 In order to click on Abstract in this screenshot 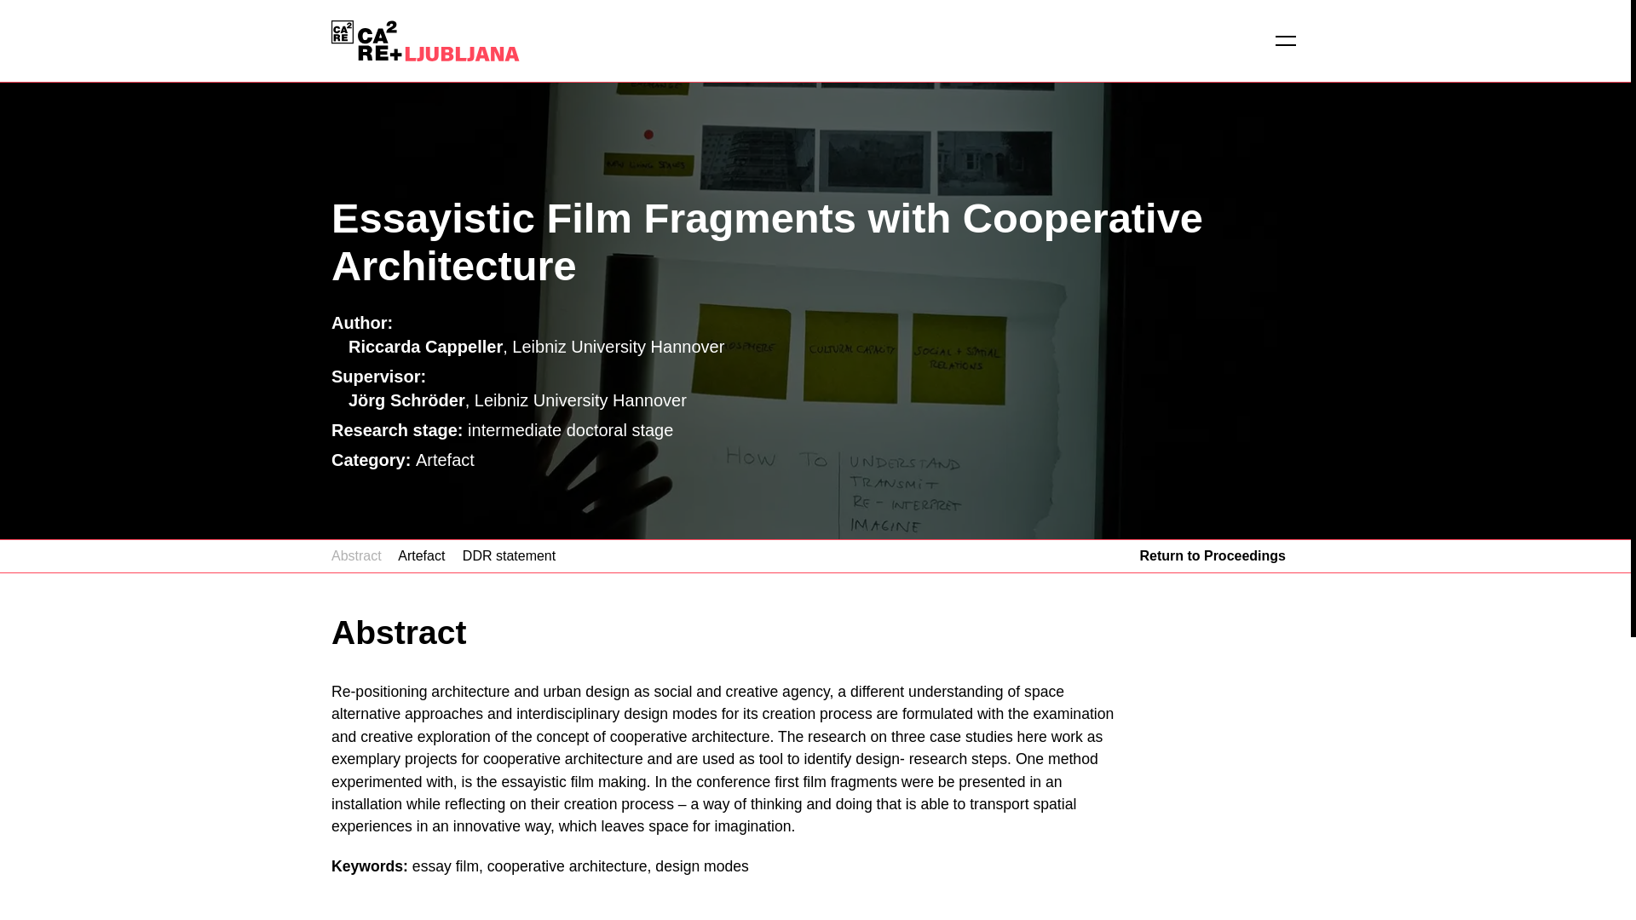, I will do `click(356, 555)`.